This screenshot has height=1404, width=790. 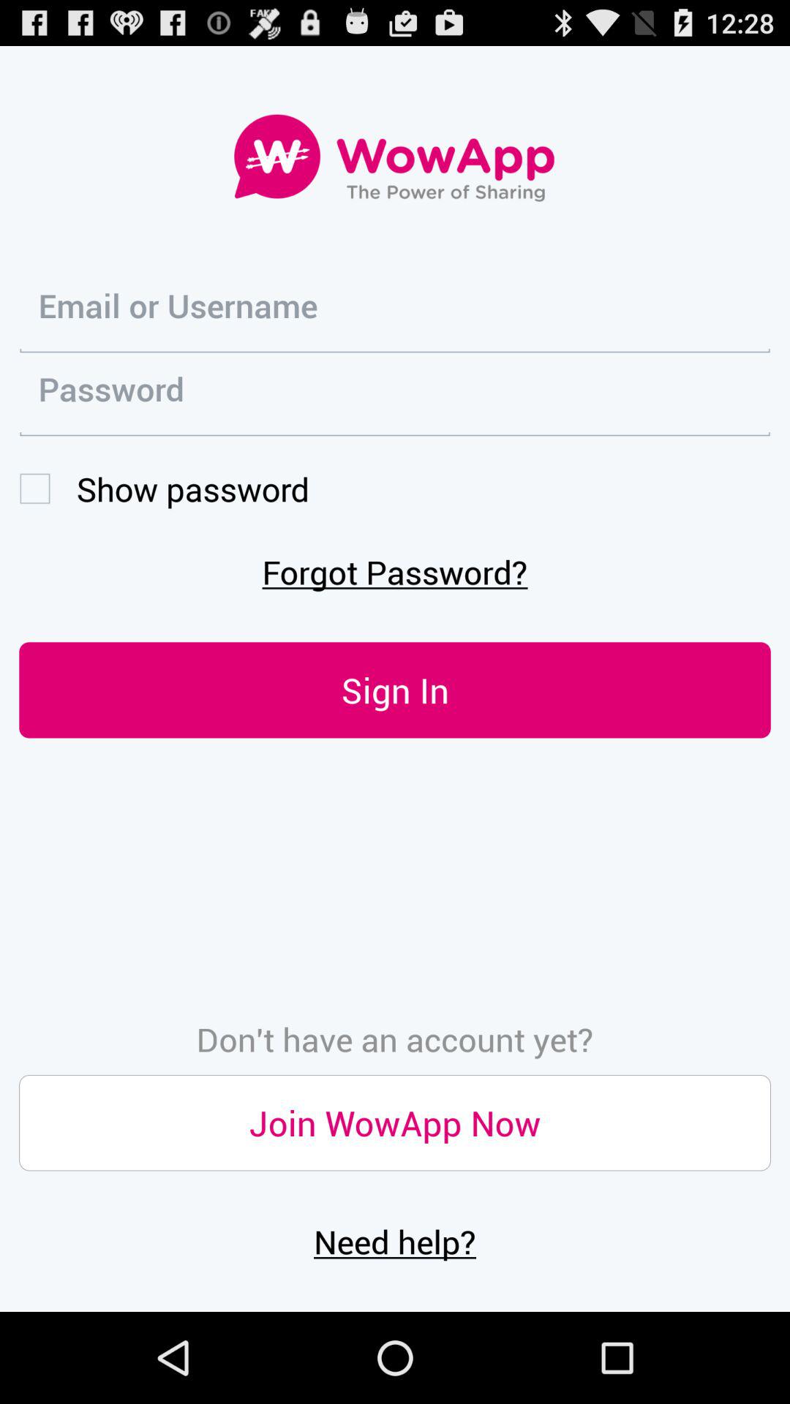 I want to click on swipe to join wowapp now item, so click(x=395, y=1123).